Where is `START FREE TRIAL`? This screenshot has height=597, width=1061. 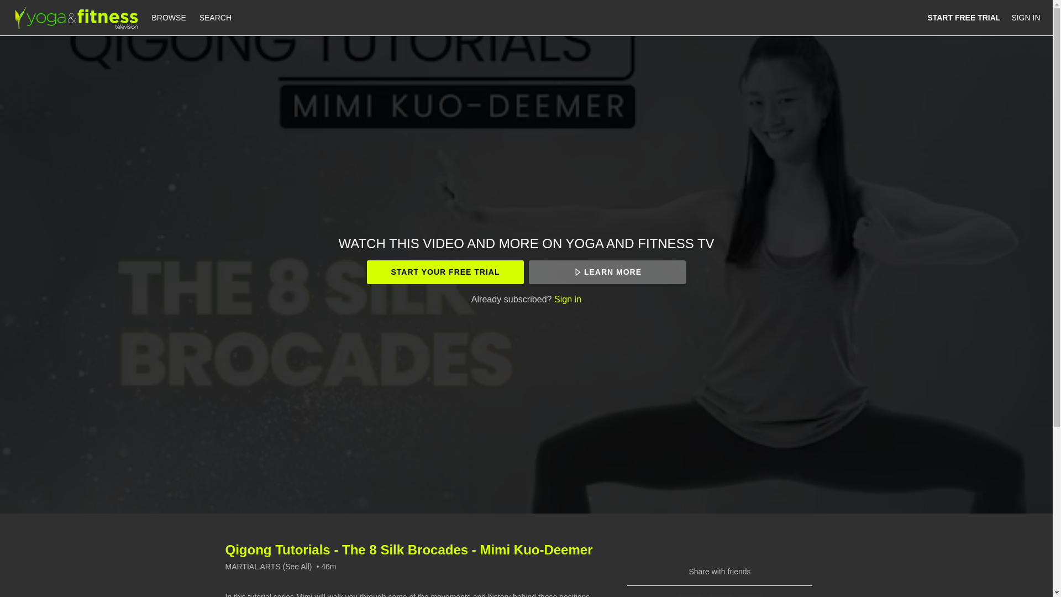
START FREE TRIAL is located at coordinates (964, 18).